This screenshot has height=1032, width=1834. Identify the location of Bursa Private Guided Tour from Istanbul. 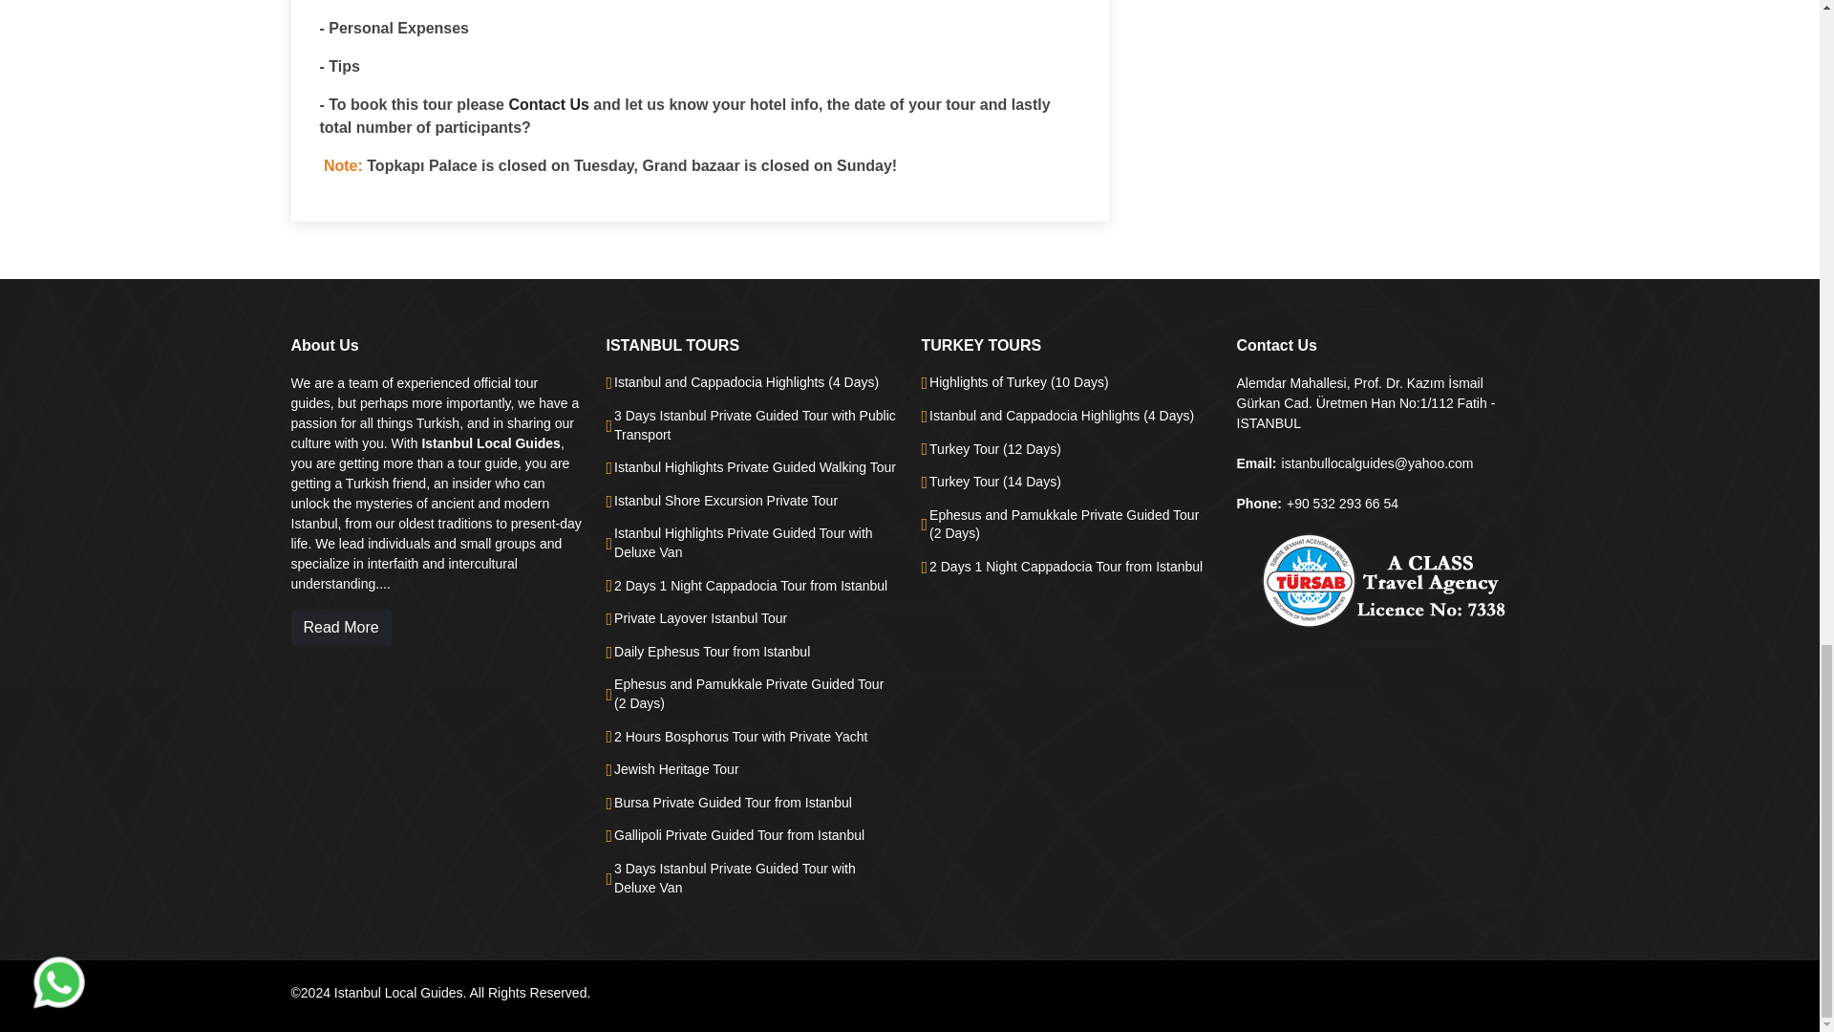
(734, 803).